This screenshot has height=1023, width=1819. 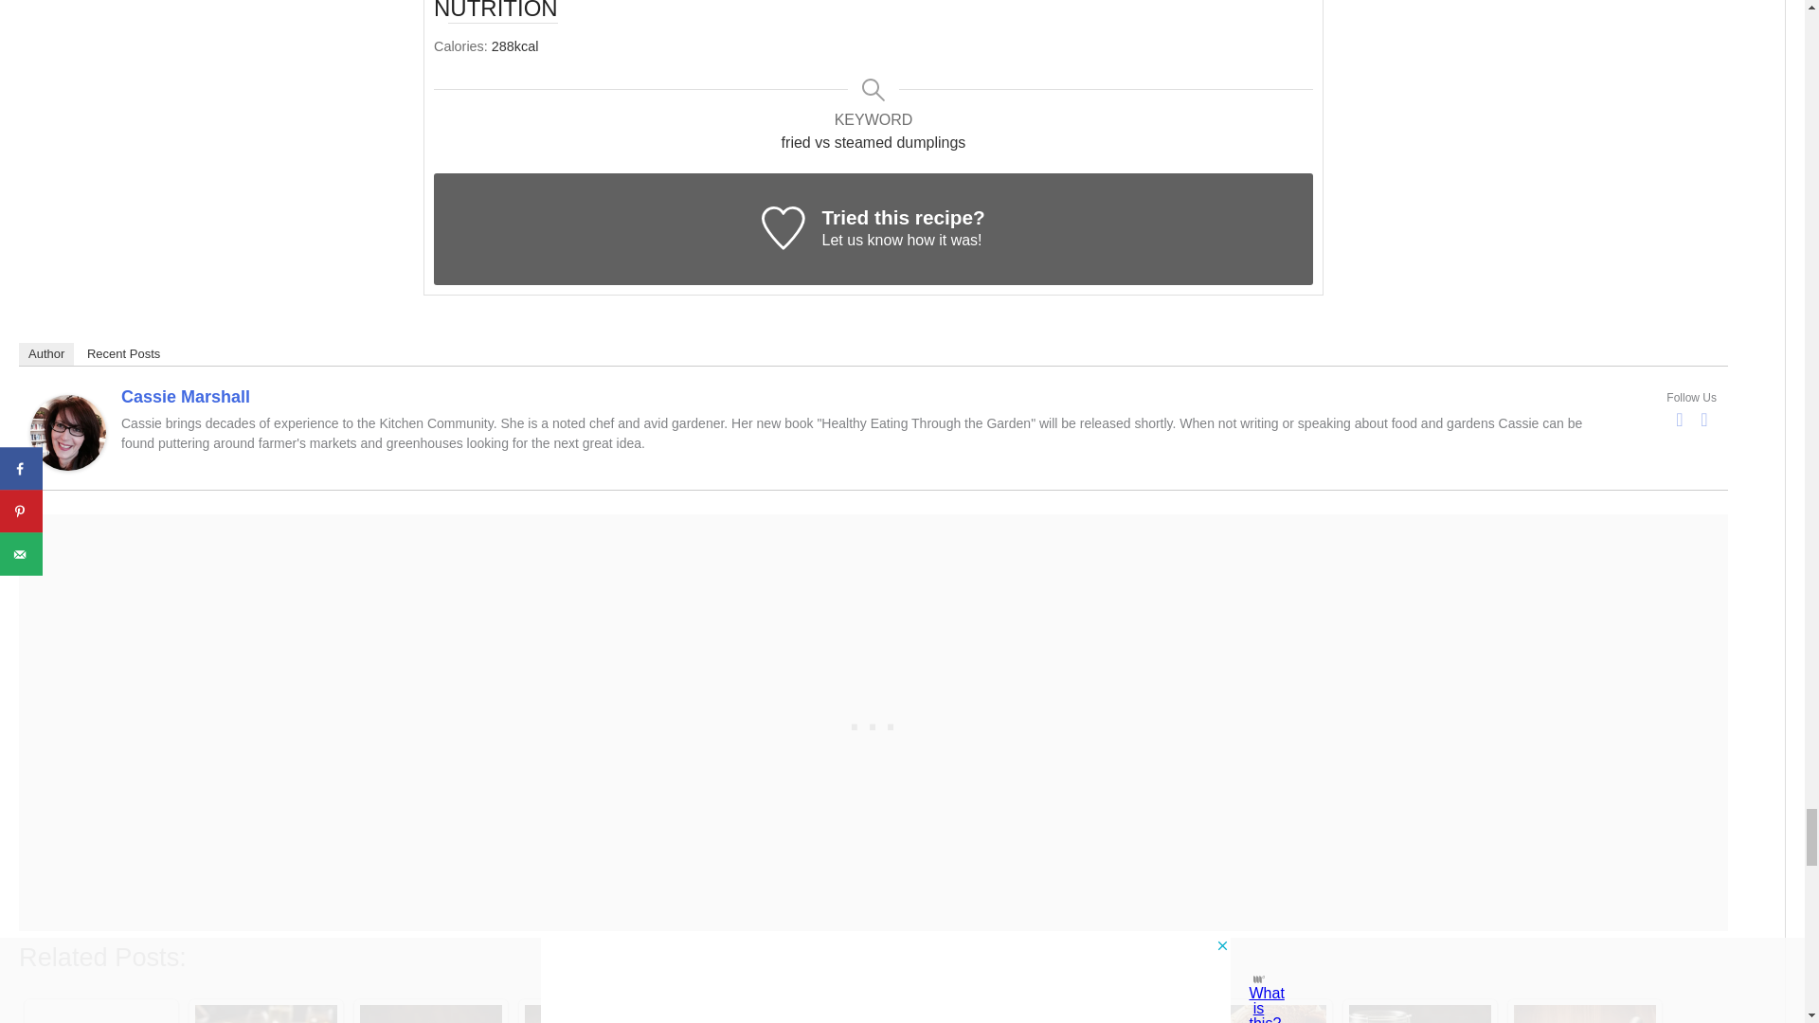 I want to click on Facebook, so click(x=1679, y=419).